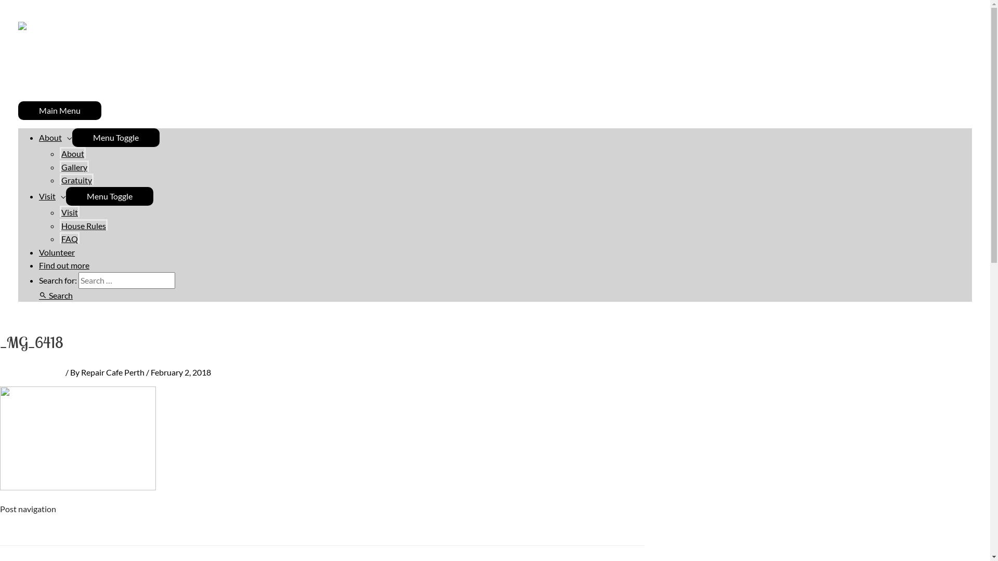  I want to click on FAQ, so click(70, 238).